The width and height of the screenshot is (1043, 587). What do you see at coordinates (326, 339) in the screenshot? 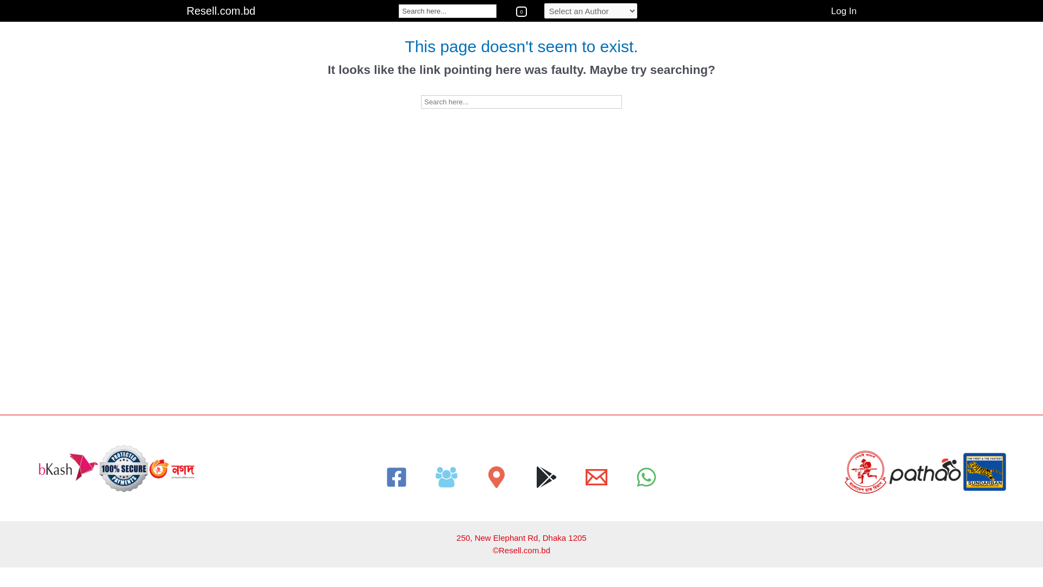
I see `Advertisement` at bounding box center [326, 339].